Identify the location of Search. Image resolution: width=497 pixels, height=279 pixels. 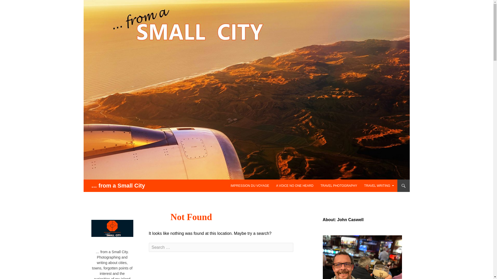
(14, 4).